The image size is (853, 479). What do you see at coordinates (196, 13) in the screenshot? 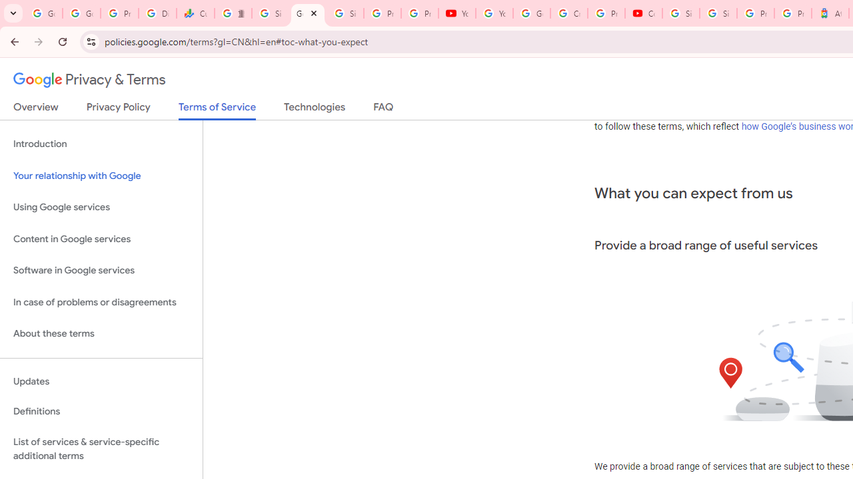
I see `Currencies - Google Finance` at bounding box center [196, 13].